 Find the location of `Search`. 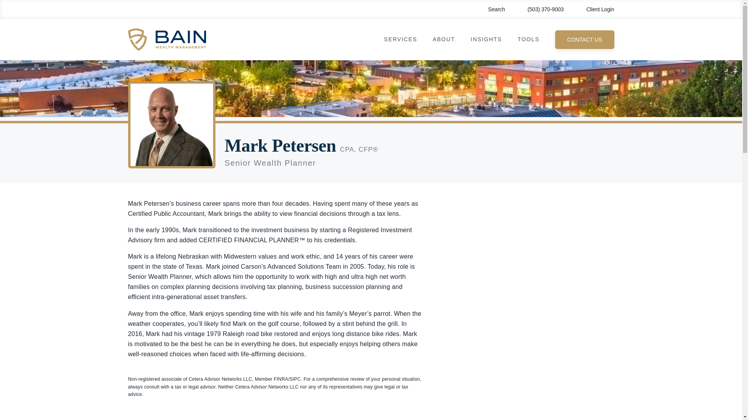

Search is located at coordinates (491, 9).